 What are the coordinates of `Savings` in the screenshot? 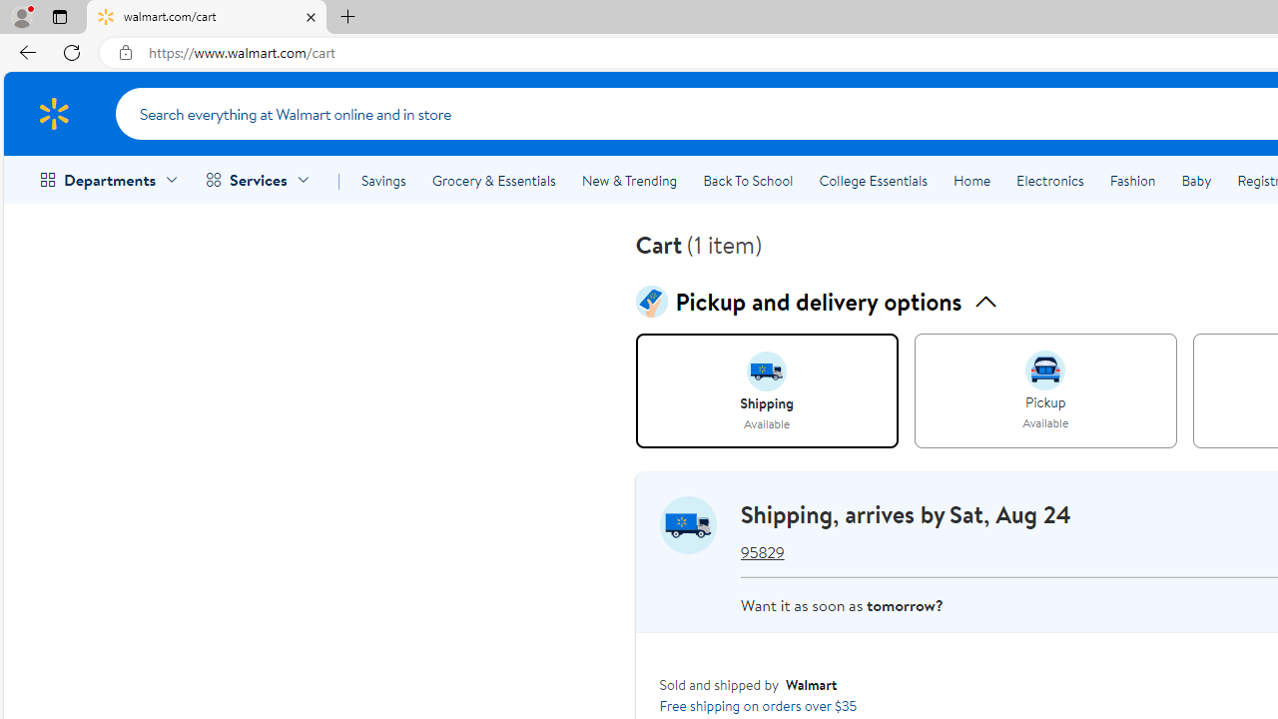 It's located at (383, 180).